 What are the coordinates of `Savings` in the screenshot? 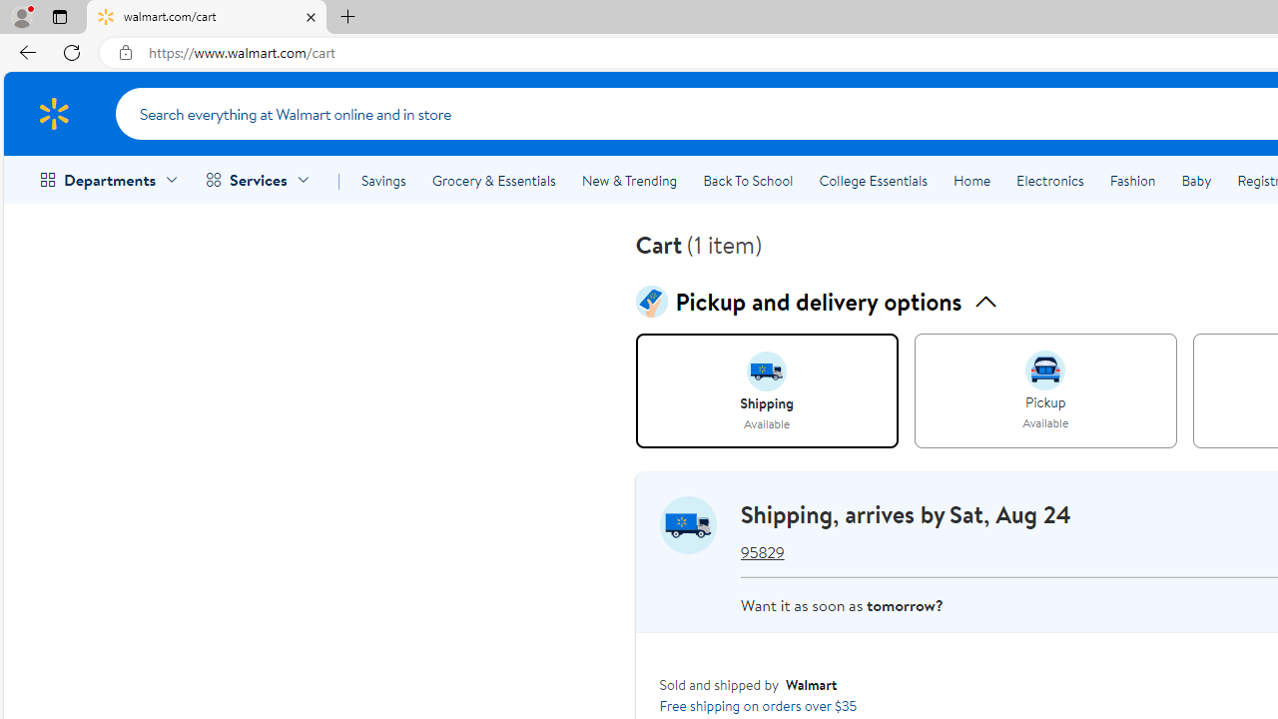 It's located at (383, 180).